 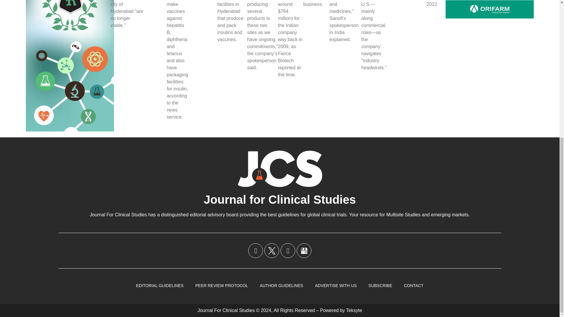 I want to click on Web design services, so click(x=354, y=310).